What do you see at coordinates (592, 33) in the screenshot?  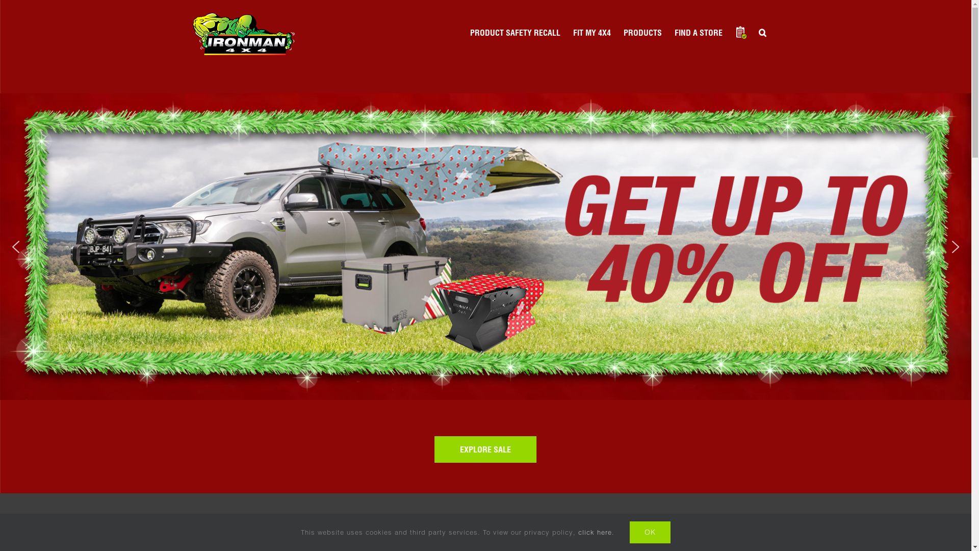 I see `FIT MY 4X4` at bounding box center [592, 33].